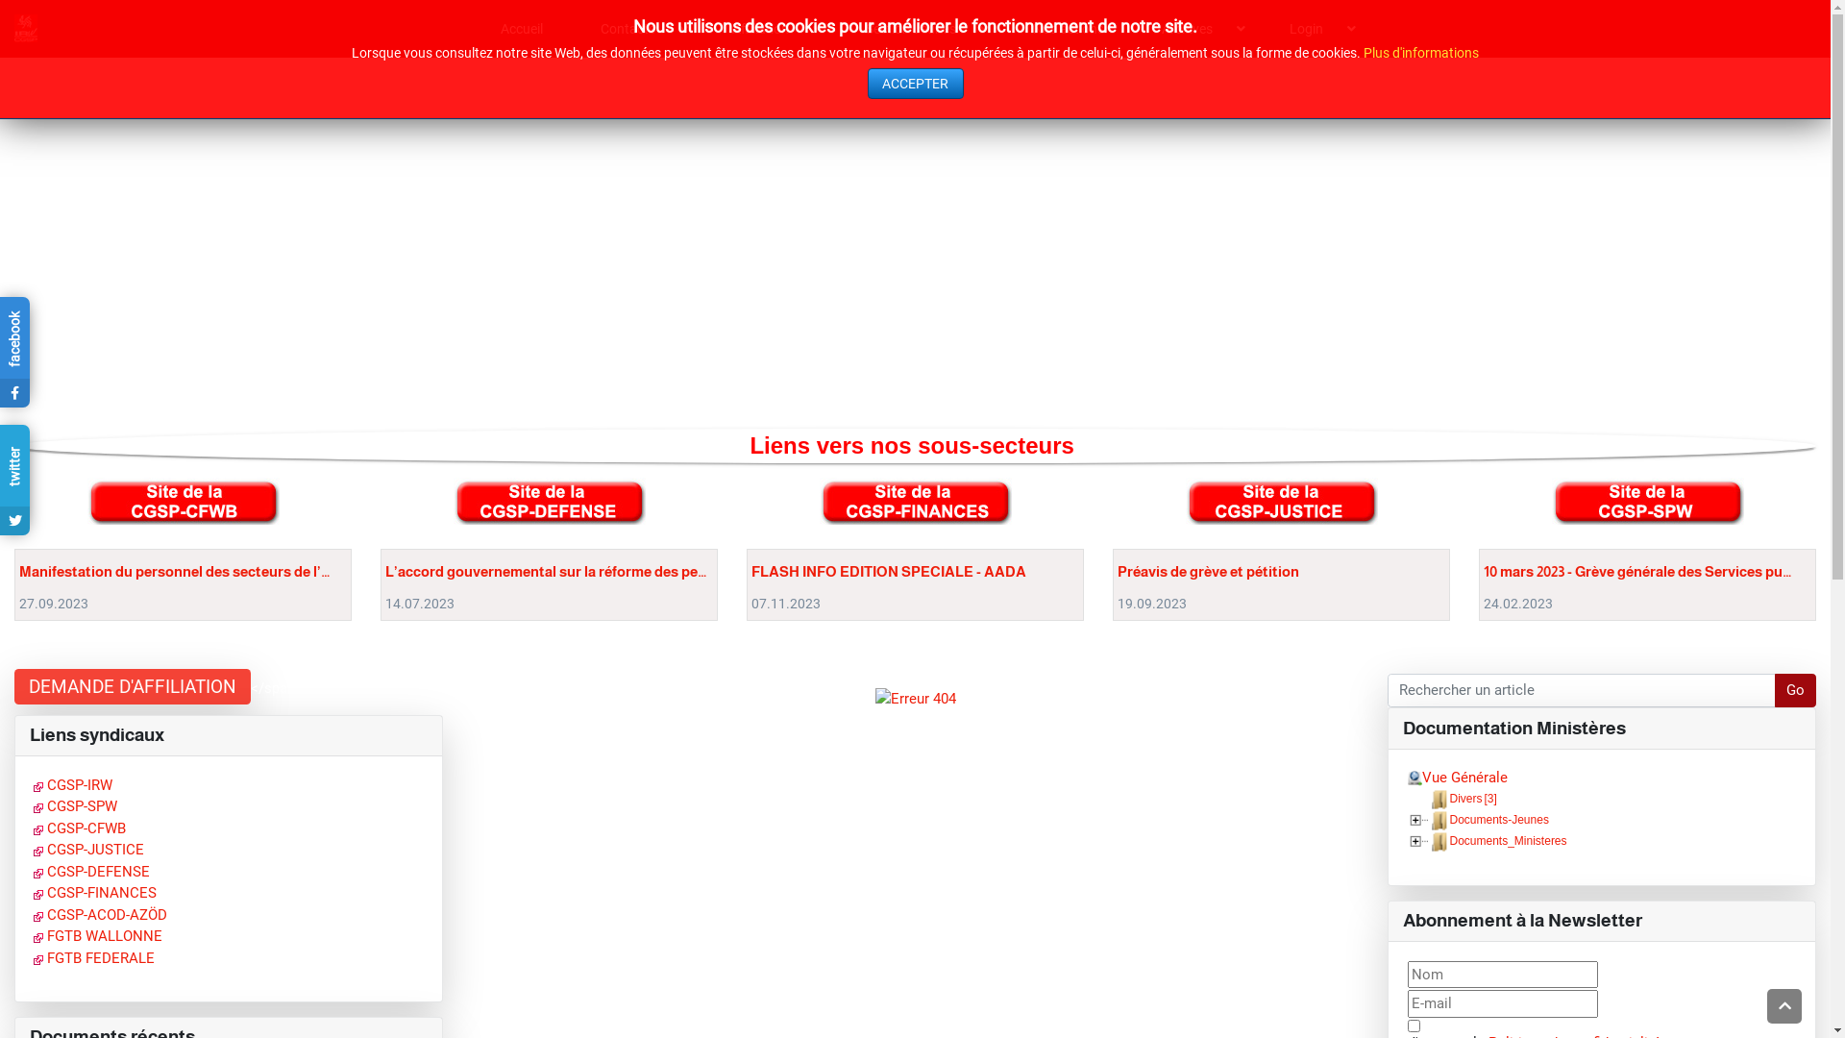  Describe the element at coordinates (95, 893) in the screenshot. I see ` CGSP-FINANCES` at that location.